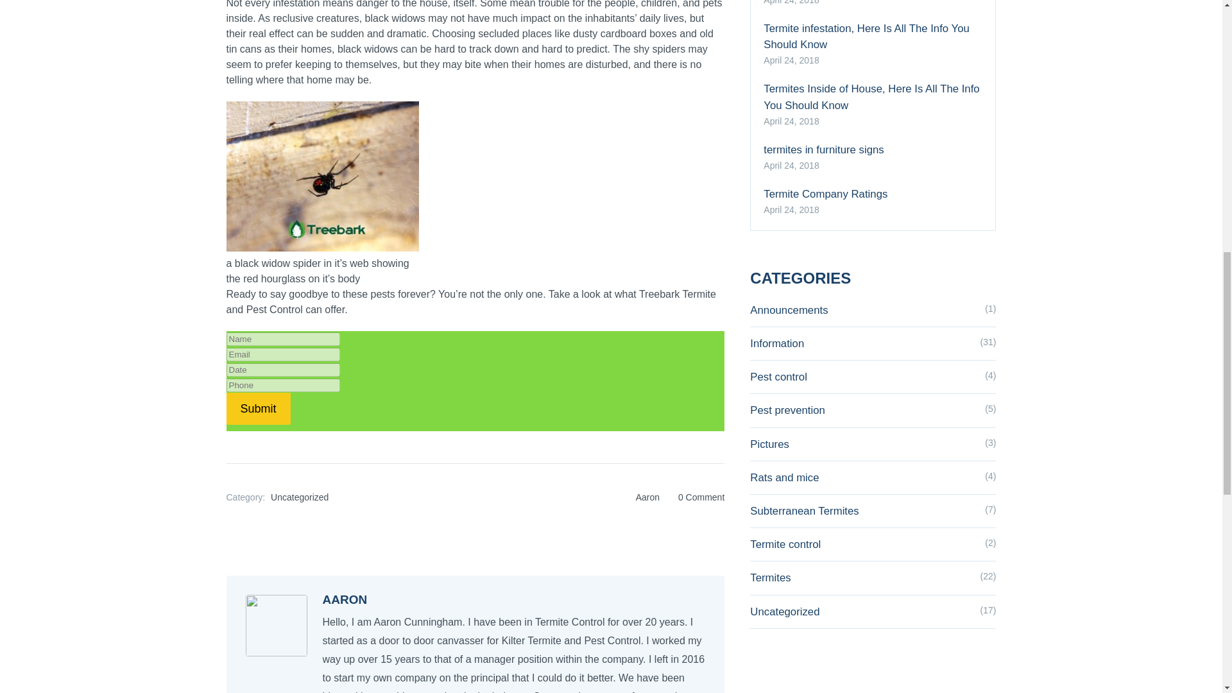  Describe the element at coordinates (873, 194) in the screenshot. I see `Termite Company Ratings` at that location.